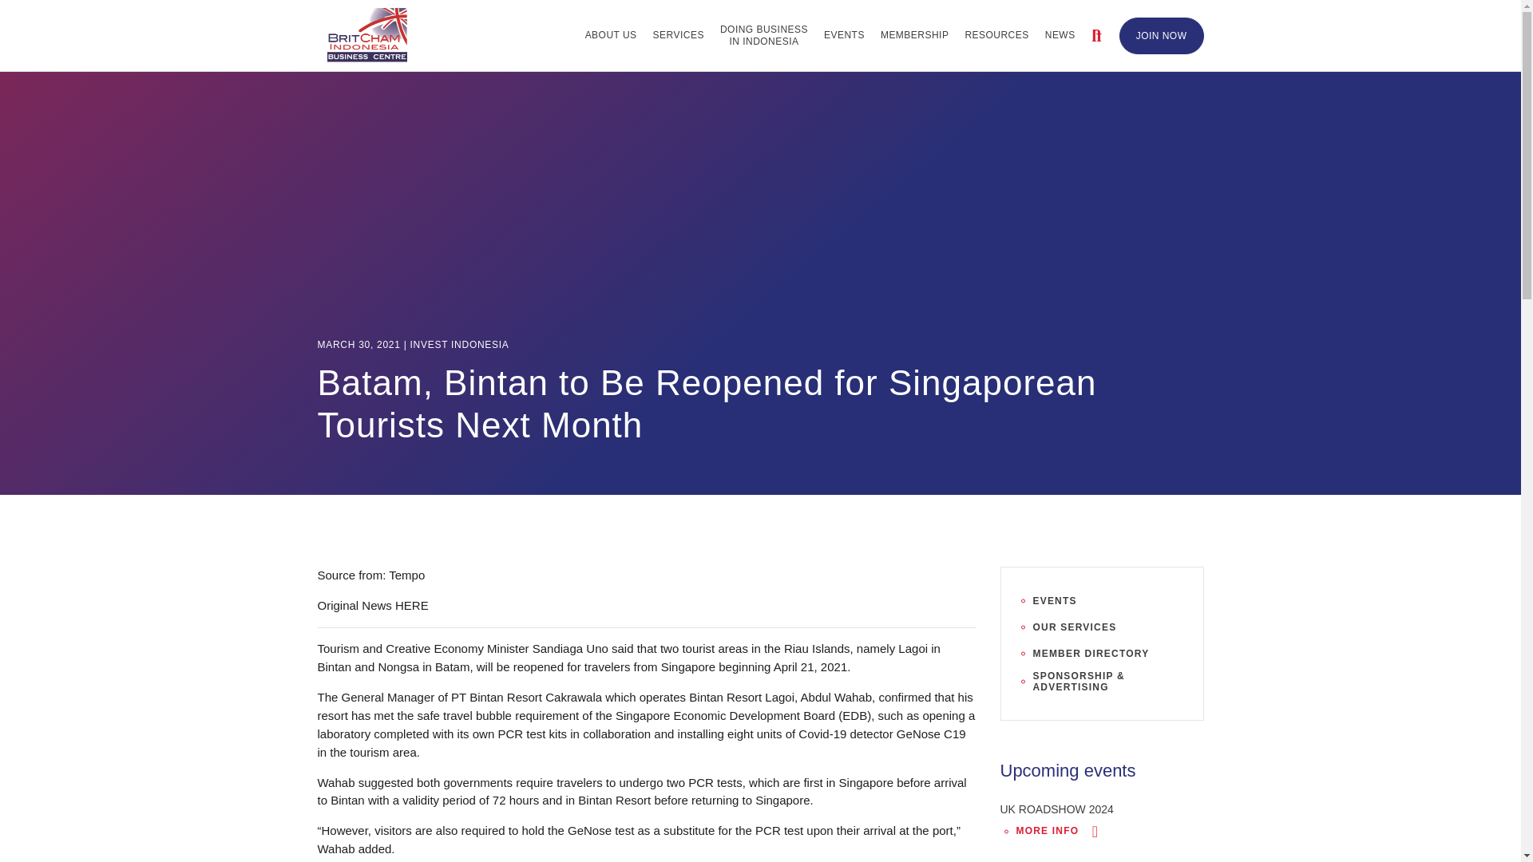 The width and height of the screenshot is (1533, 862). What do you see at coordinates (1060, 35) in the screenshot?
I see `NEWS` at bounding box center [1060, 35].